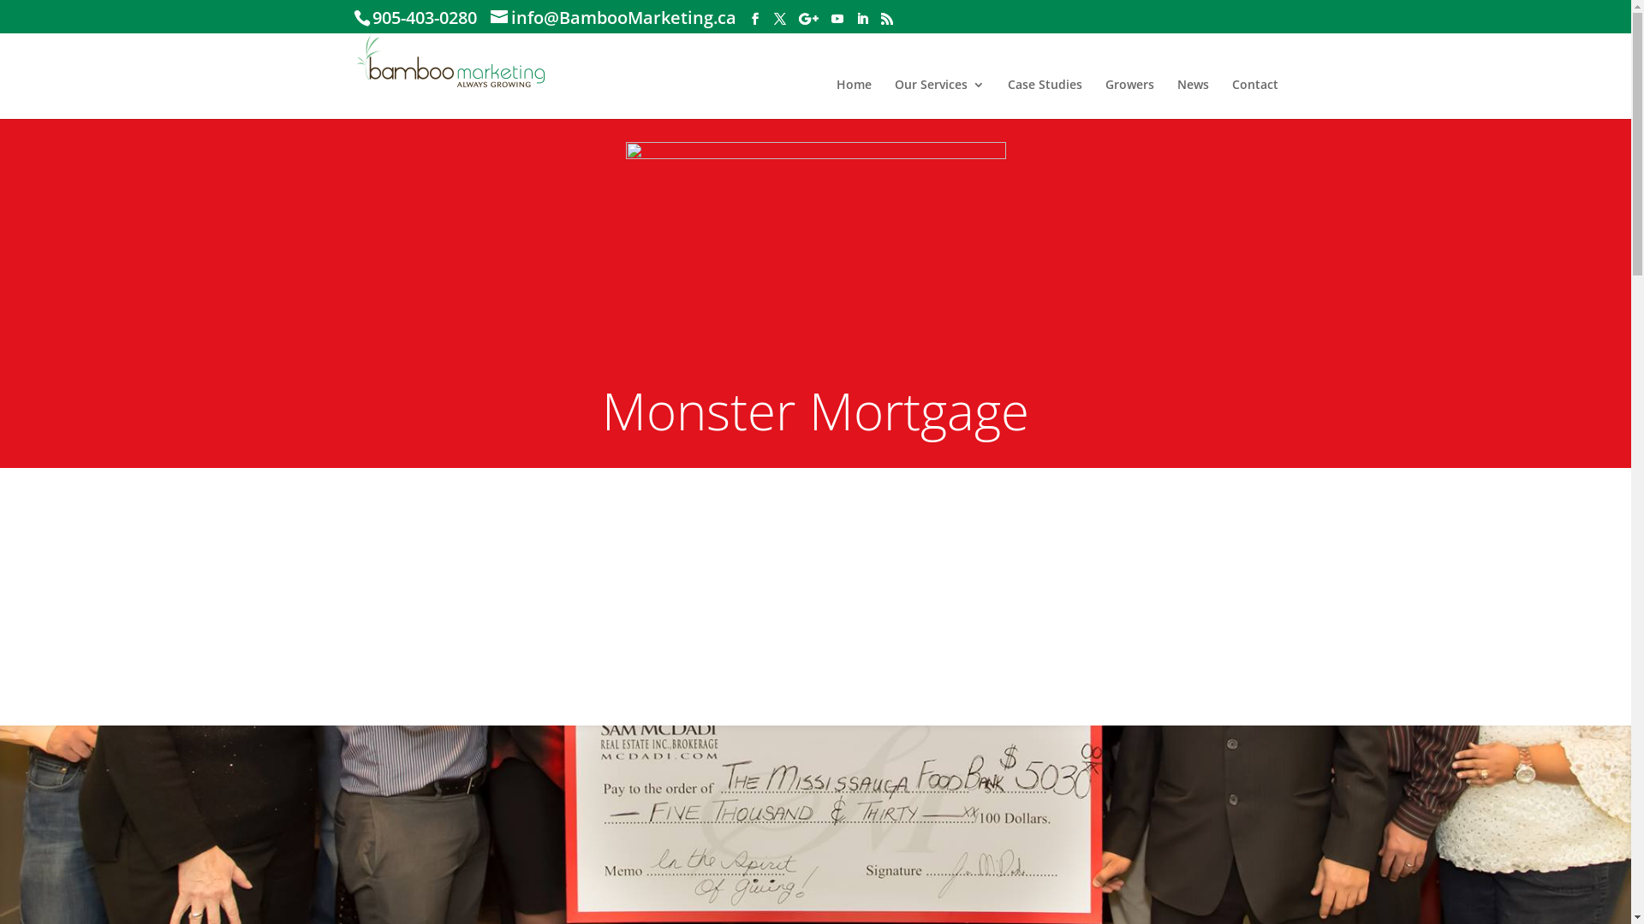 This screenshot has width=1644, height=924. Describe the element at coordinates (1254, 99) in the screenshot. I see `Contact` at that location.